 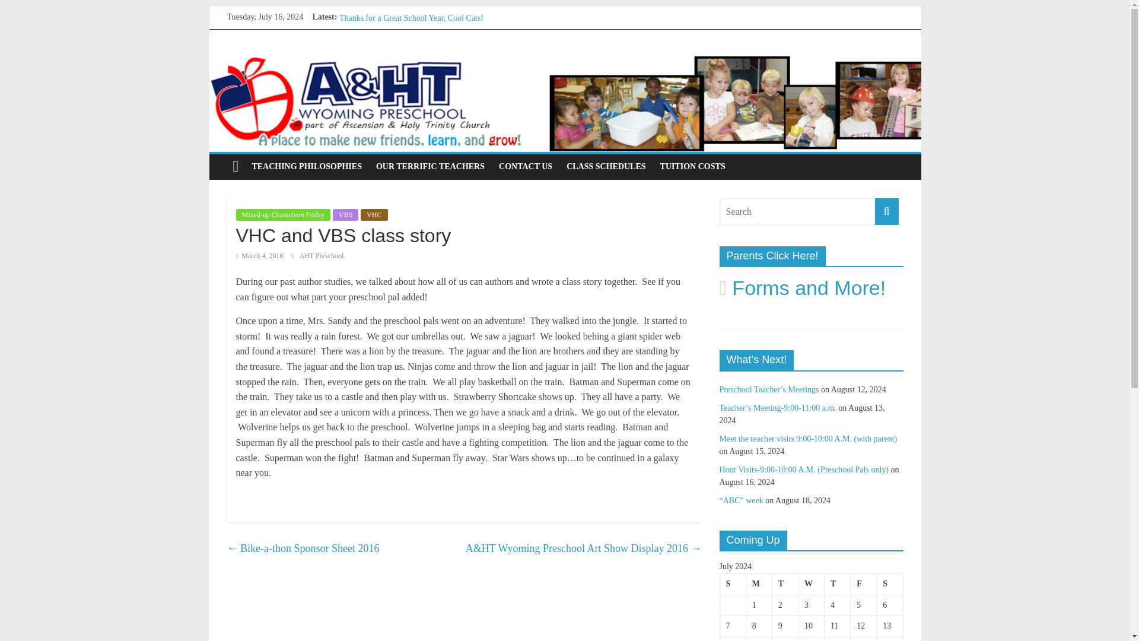 What do you see at coordinates (322, 256) in the screenshot?
I see `AHT Preschool` at bounding box center [322, 256].